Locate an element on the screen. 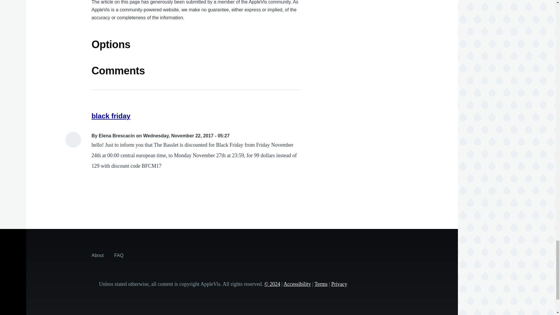 Image resolution: width=560 pixels, height=315 pixels. Terms is located at coordinates (321, 284).